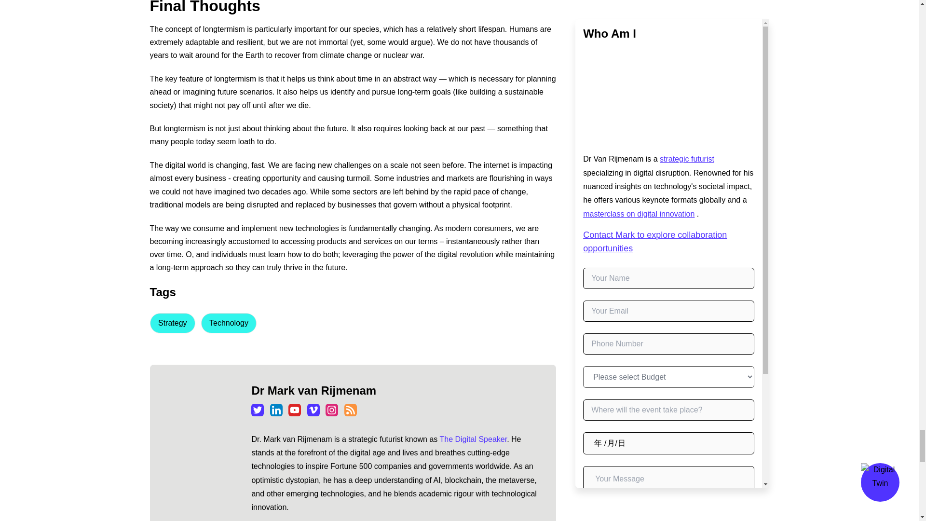  Describe the element at coordinates (332, 410) in the screenshot. I see `Instagram` at that location.